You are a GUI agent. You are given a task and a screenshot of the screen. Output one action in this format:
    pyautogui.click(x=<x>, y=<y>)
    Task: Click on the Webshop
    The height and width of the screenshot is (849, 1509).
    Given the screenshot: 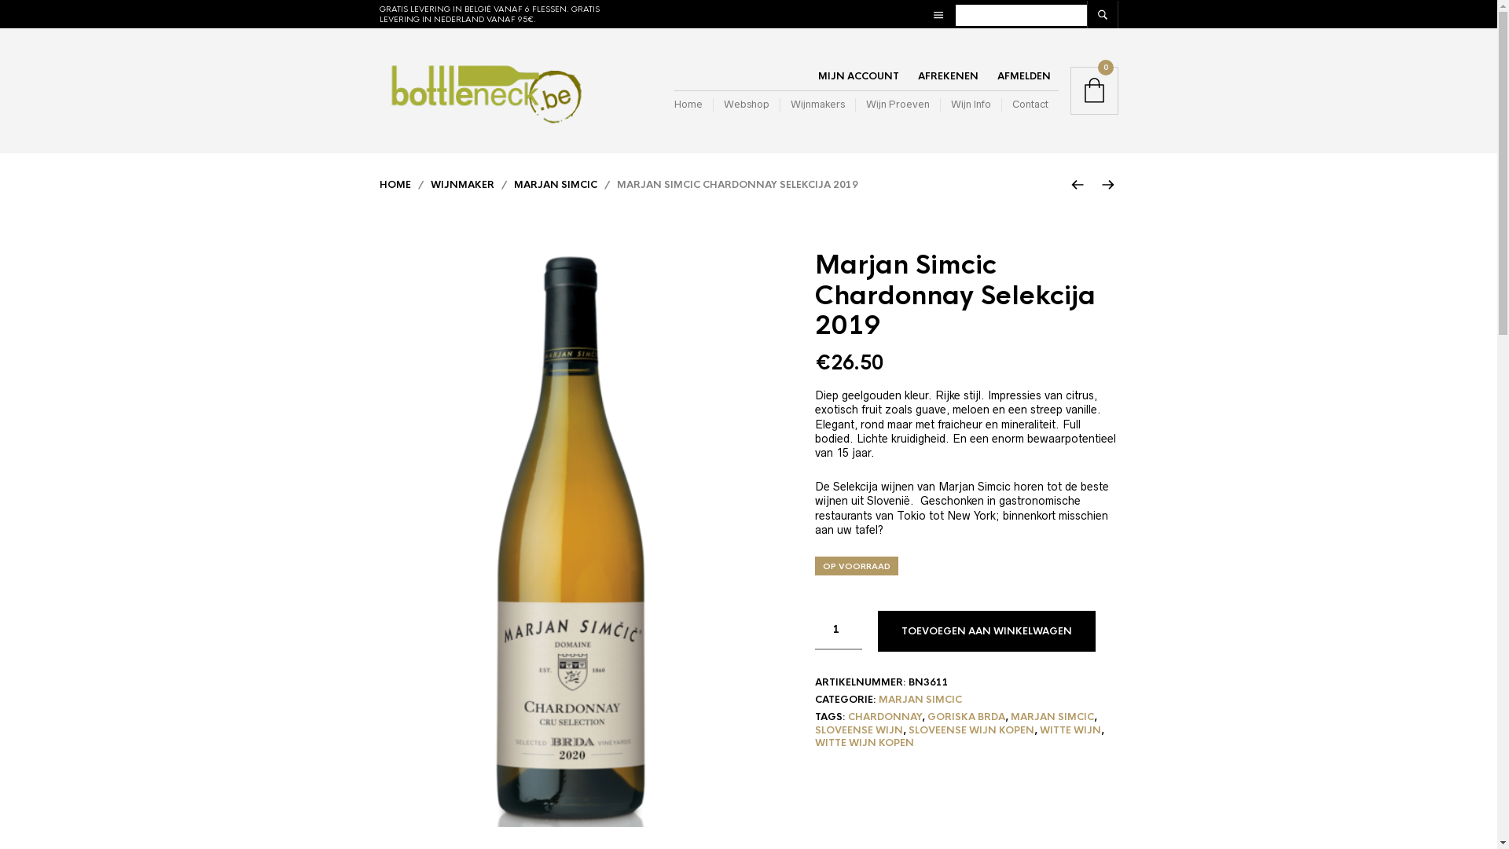 What is the action you would take?
    pyautogui.click(x=745, y=105)
    